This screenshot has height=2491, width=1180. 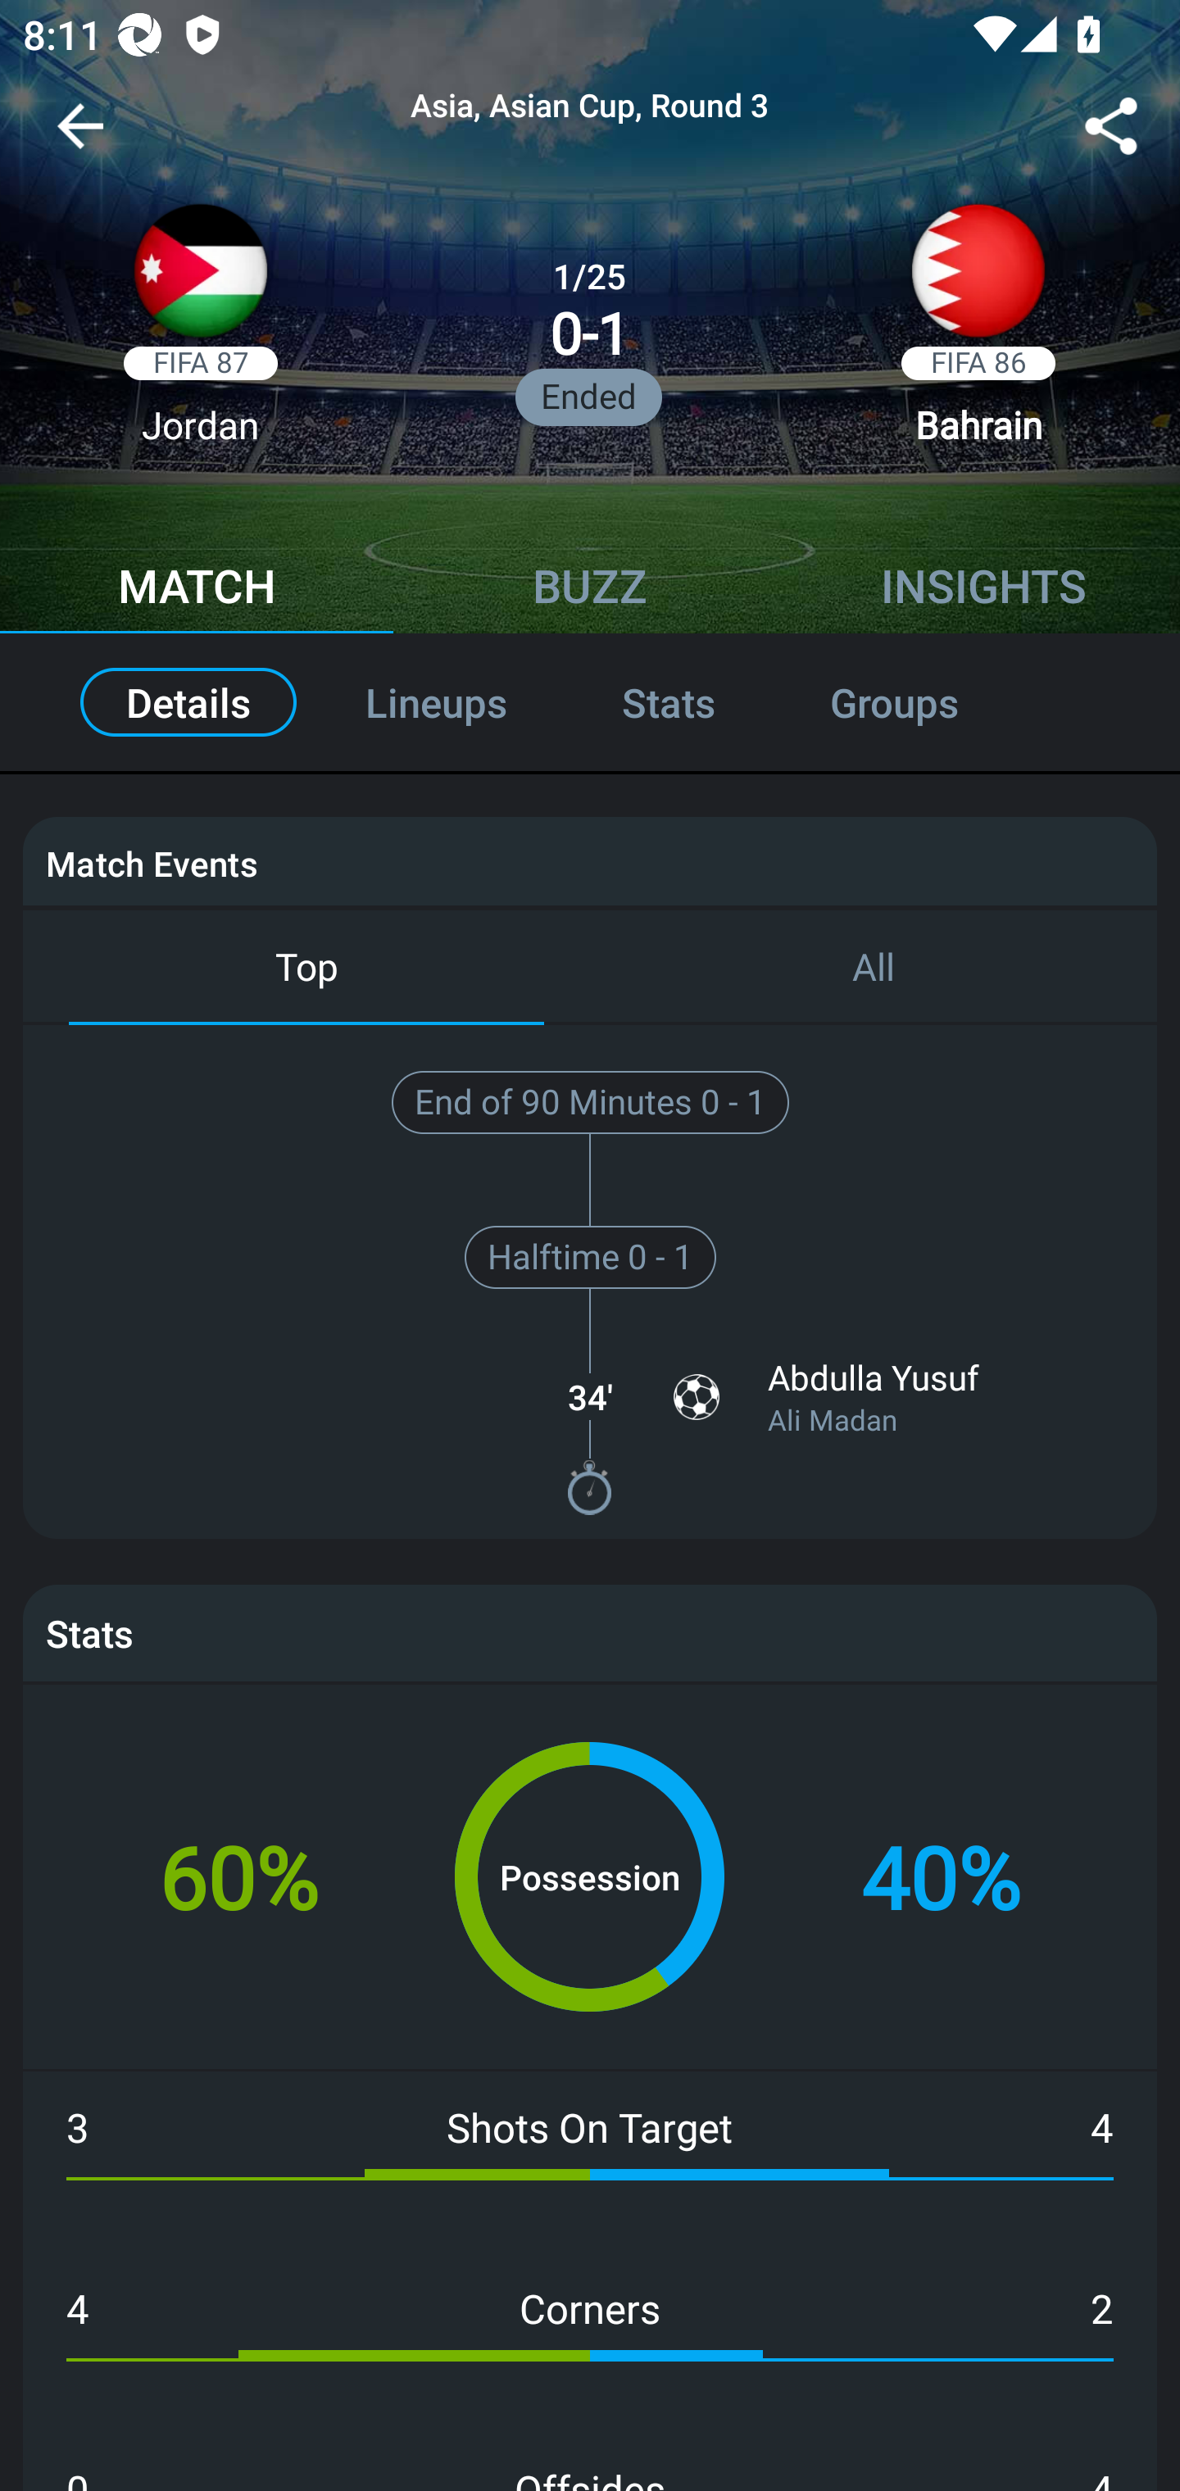 What do you see at coordinates (893, 1397) in the screenshot?
I see `Abdulla Yusuf Ali Madan` at bounding box center [893, 1397].